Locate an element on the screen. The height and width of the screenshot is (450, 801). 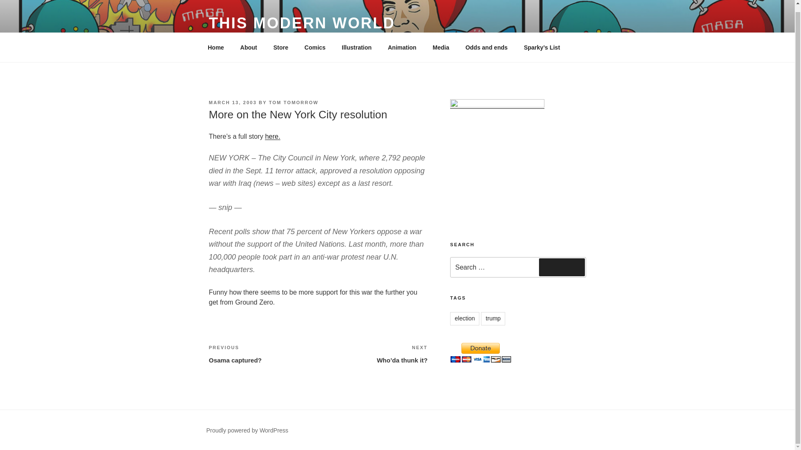
About is located at coordinates (441, 47).